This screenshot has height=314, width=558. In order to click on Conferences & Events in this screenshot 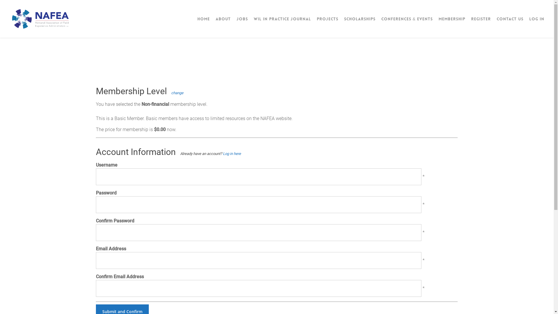, I will do `click(407, 19)`.